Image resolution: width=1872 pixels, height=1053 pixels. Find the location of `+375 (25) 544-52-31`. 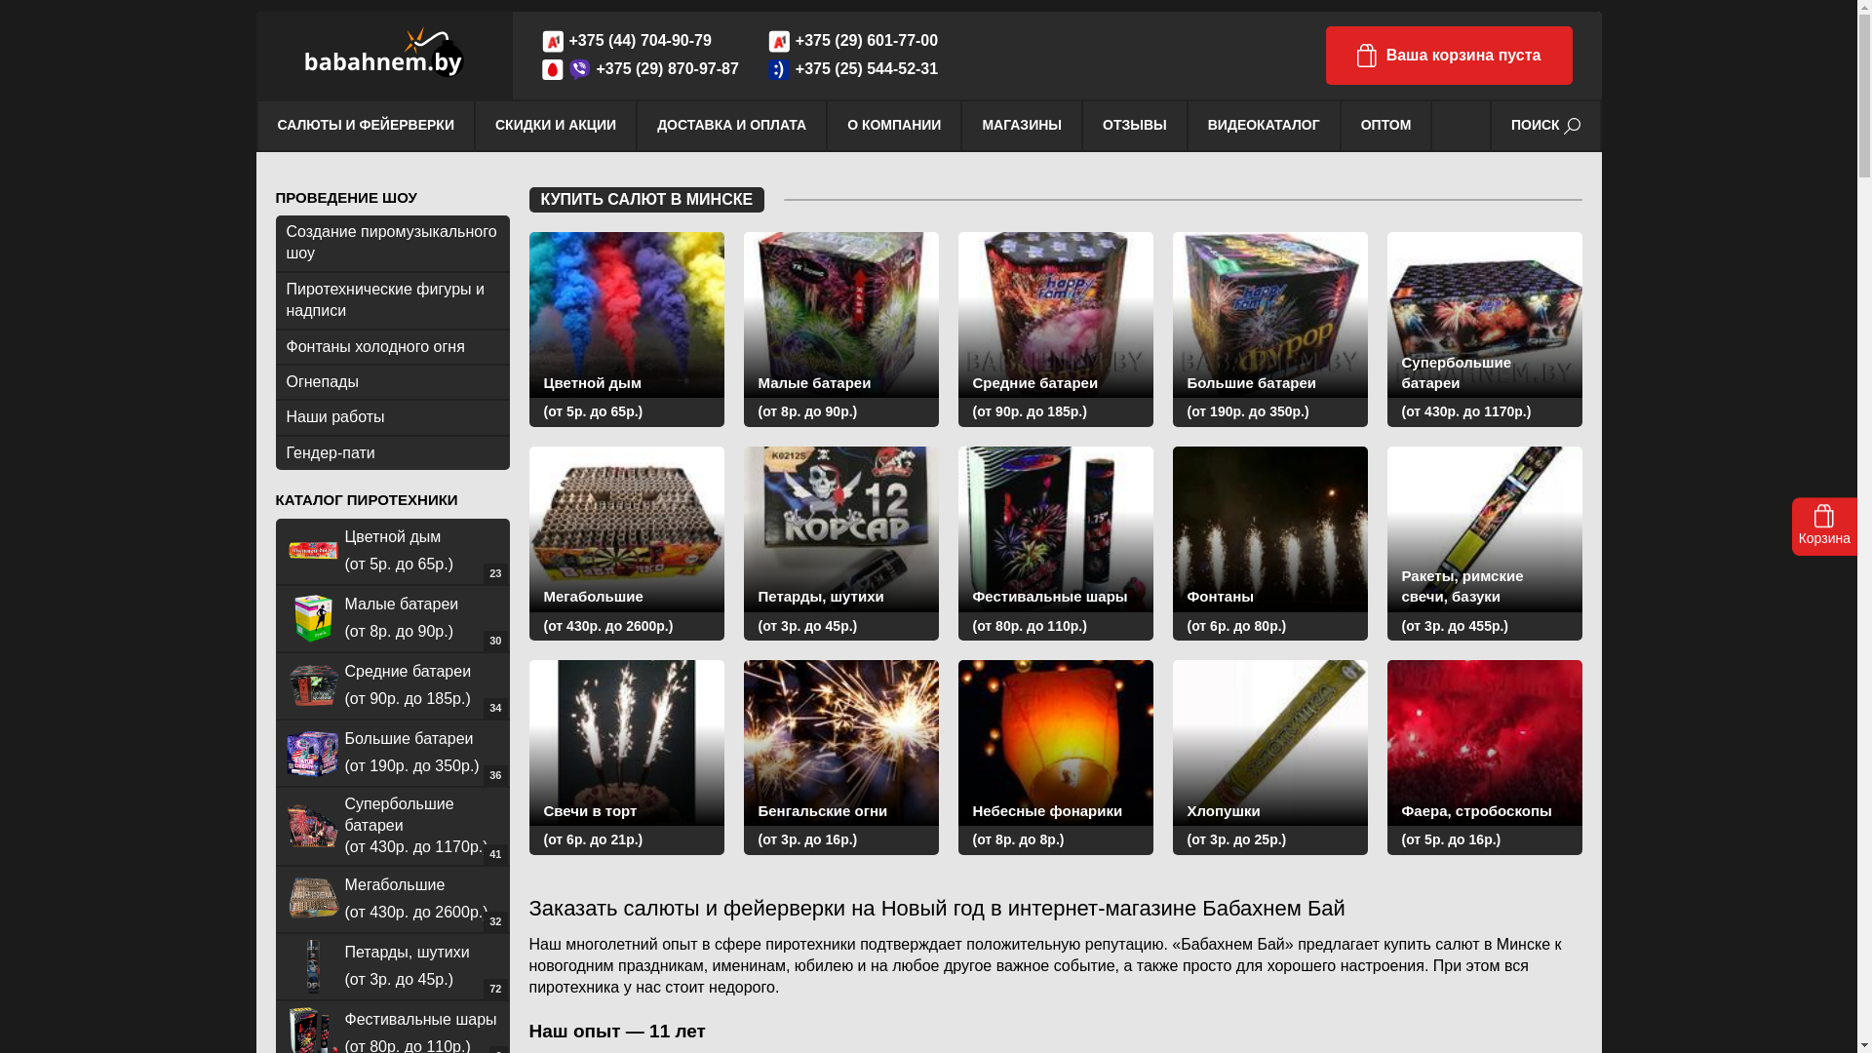

+375 (25) 544-52-31 is located at coordinates (867, 70).